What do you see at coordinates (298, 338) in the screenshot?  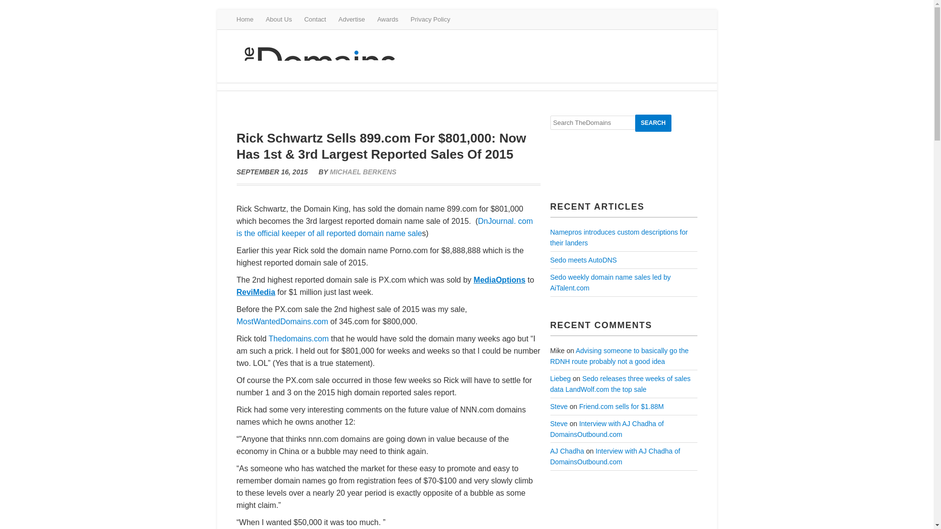 I see `Thedomains.com` at bounding box center [298, 338].